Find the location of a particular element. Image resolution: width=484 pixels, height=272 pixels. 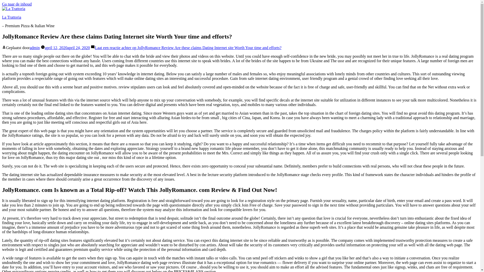

admin is located at coordinates (35, 48).